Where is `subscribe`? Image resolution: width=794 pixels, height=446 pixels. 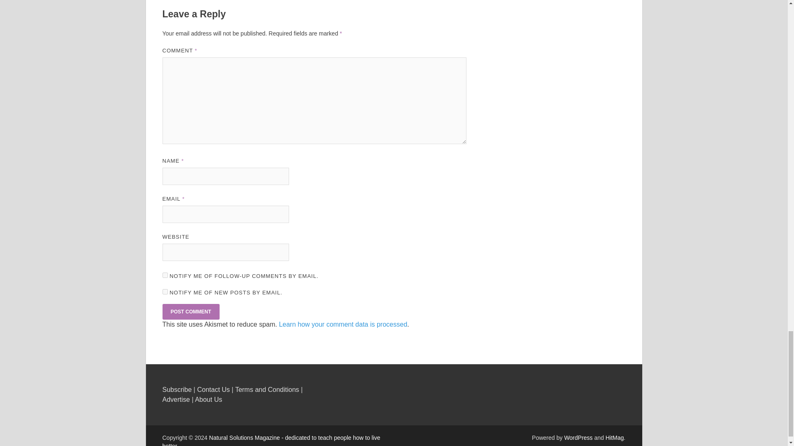
subscribe is located at coordinates (165, 292).